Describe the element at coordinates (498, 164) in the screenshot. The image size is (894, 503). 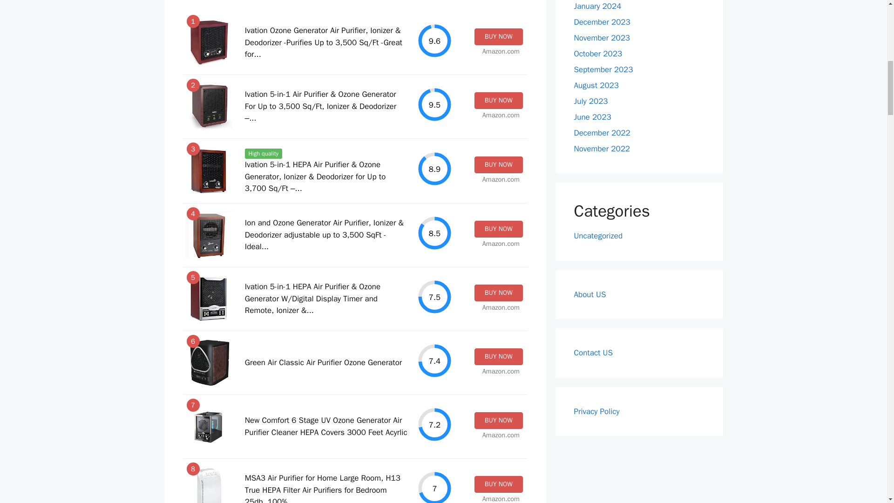
I see `BUY NOW` at that location.